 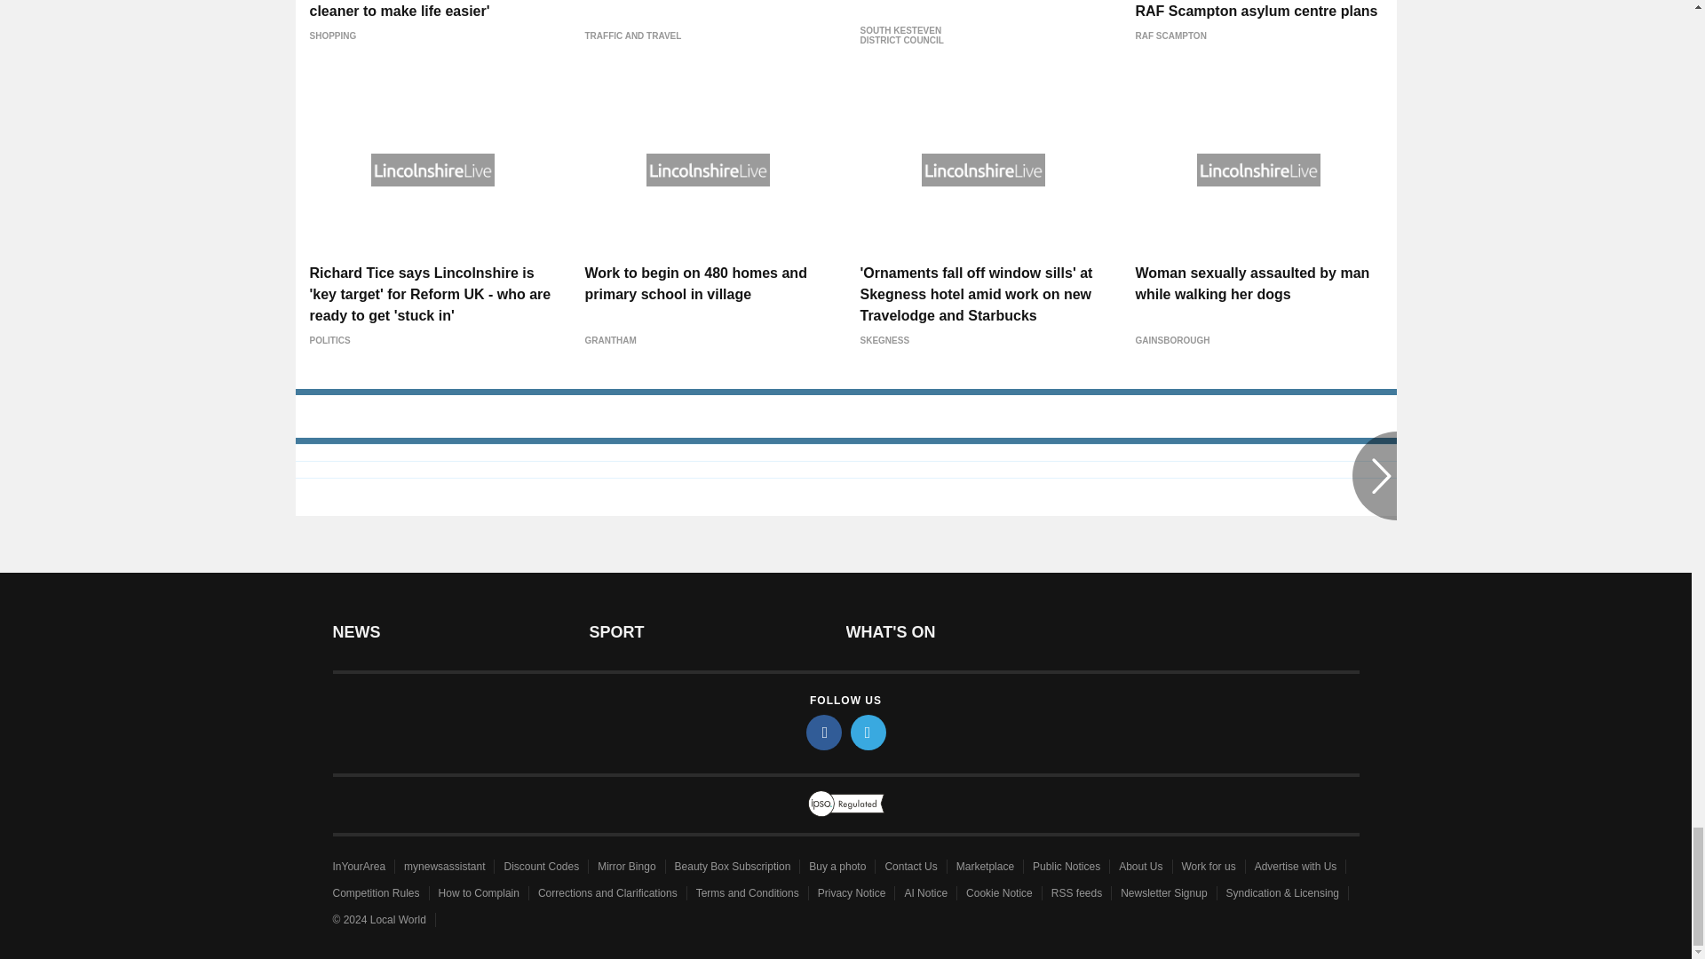 I want to click on twitter, so click(x=868, y=732).